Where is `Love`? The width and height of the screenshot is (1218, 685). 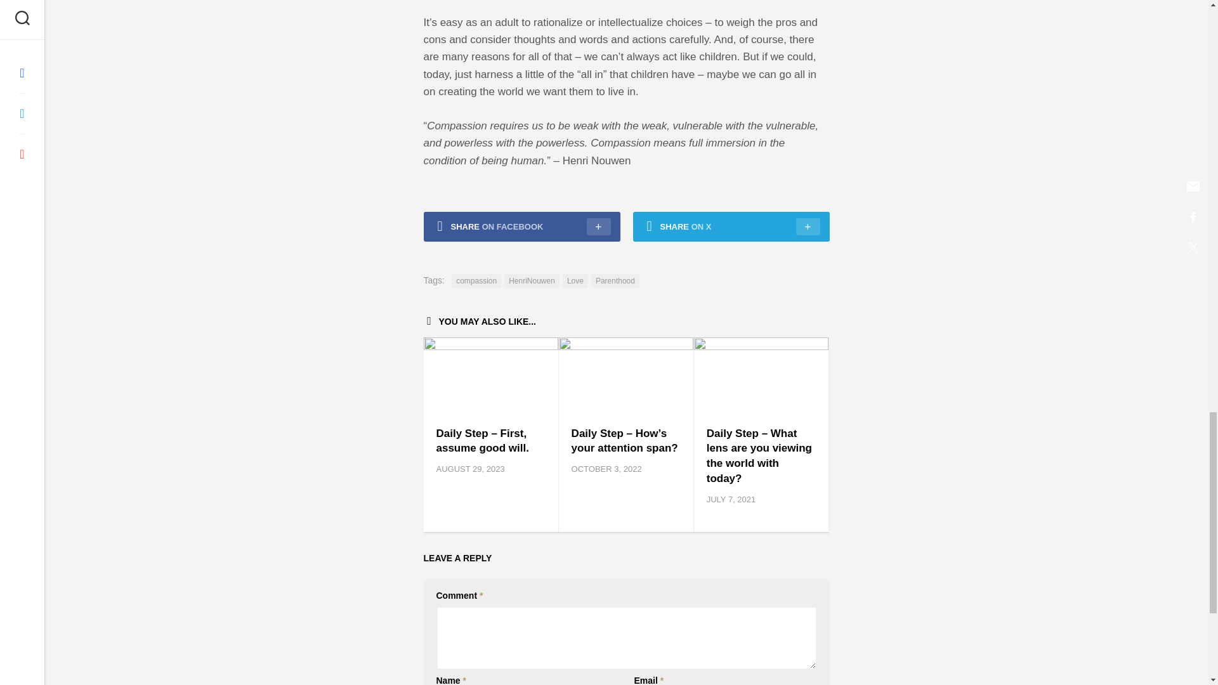
Love is located at coordinates (575, 280).